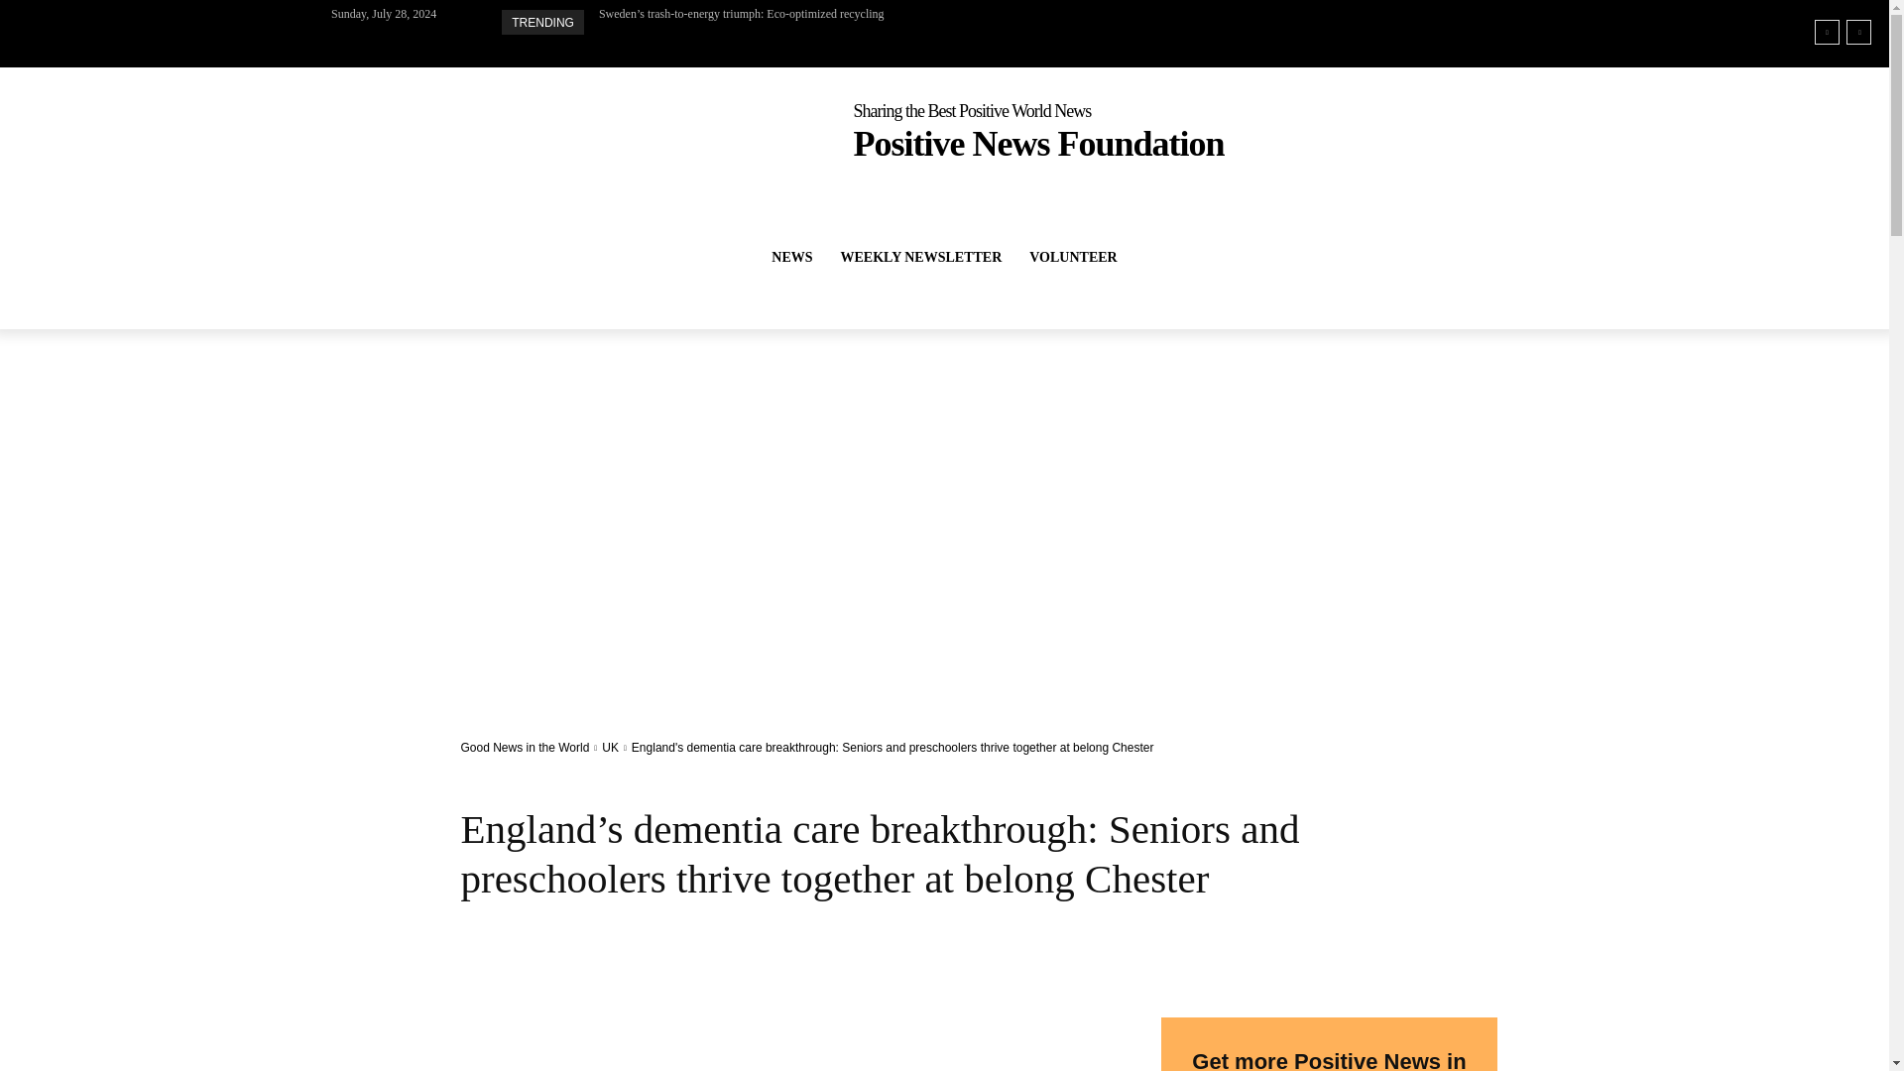 The image size is (1904, 1071). I want to click on NEWS, so click(791, 258).